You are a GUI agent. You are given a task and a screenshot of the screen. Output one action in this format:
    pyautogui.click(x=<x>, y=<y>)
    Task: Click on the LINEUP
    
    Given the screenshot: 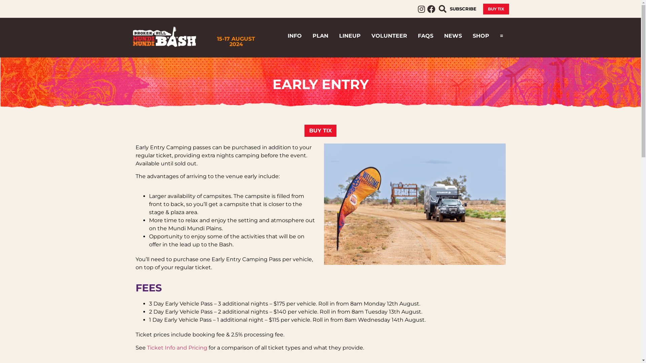 What is the action you would take?
    pyautogui.click(x=350, y=36)
    